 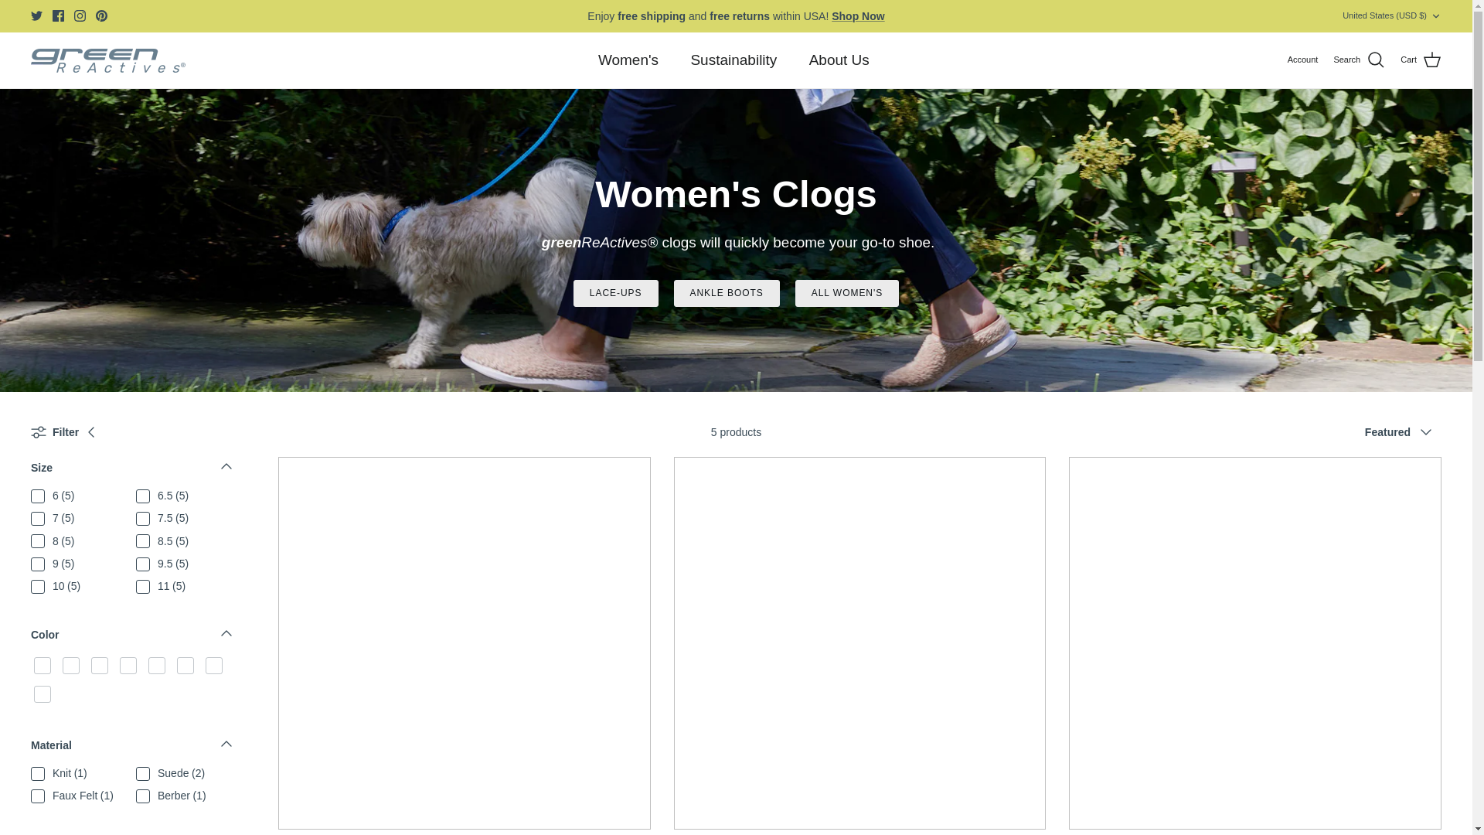 What do you see at coordinates (1435, 16) in the screenshot?
I see `Down` at bounding box center [1435, 16].